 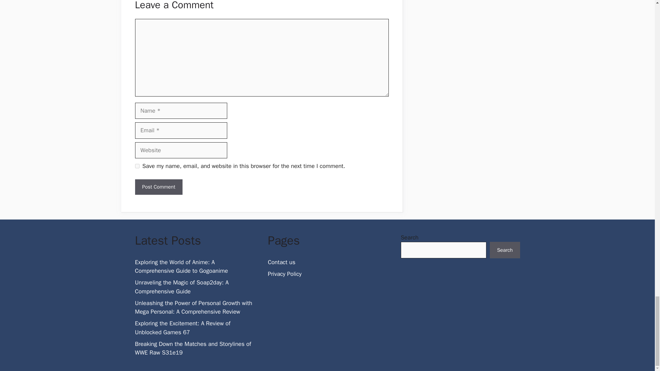 I want to click on yes, so click(x=137, y=166).